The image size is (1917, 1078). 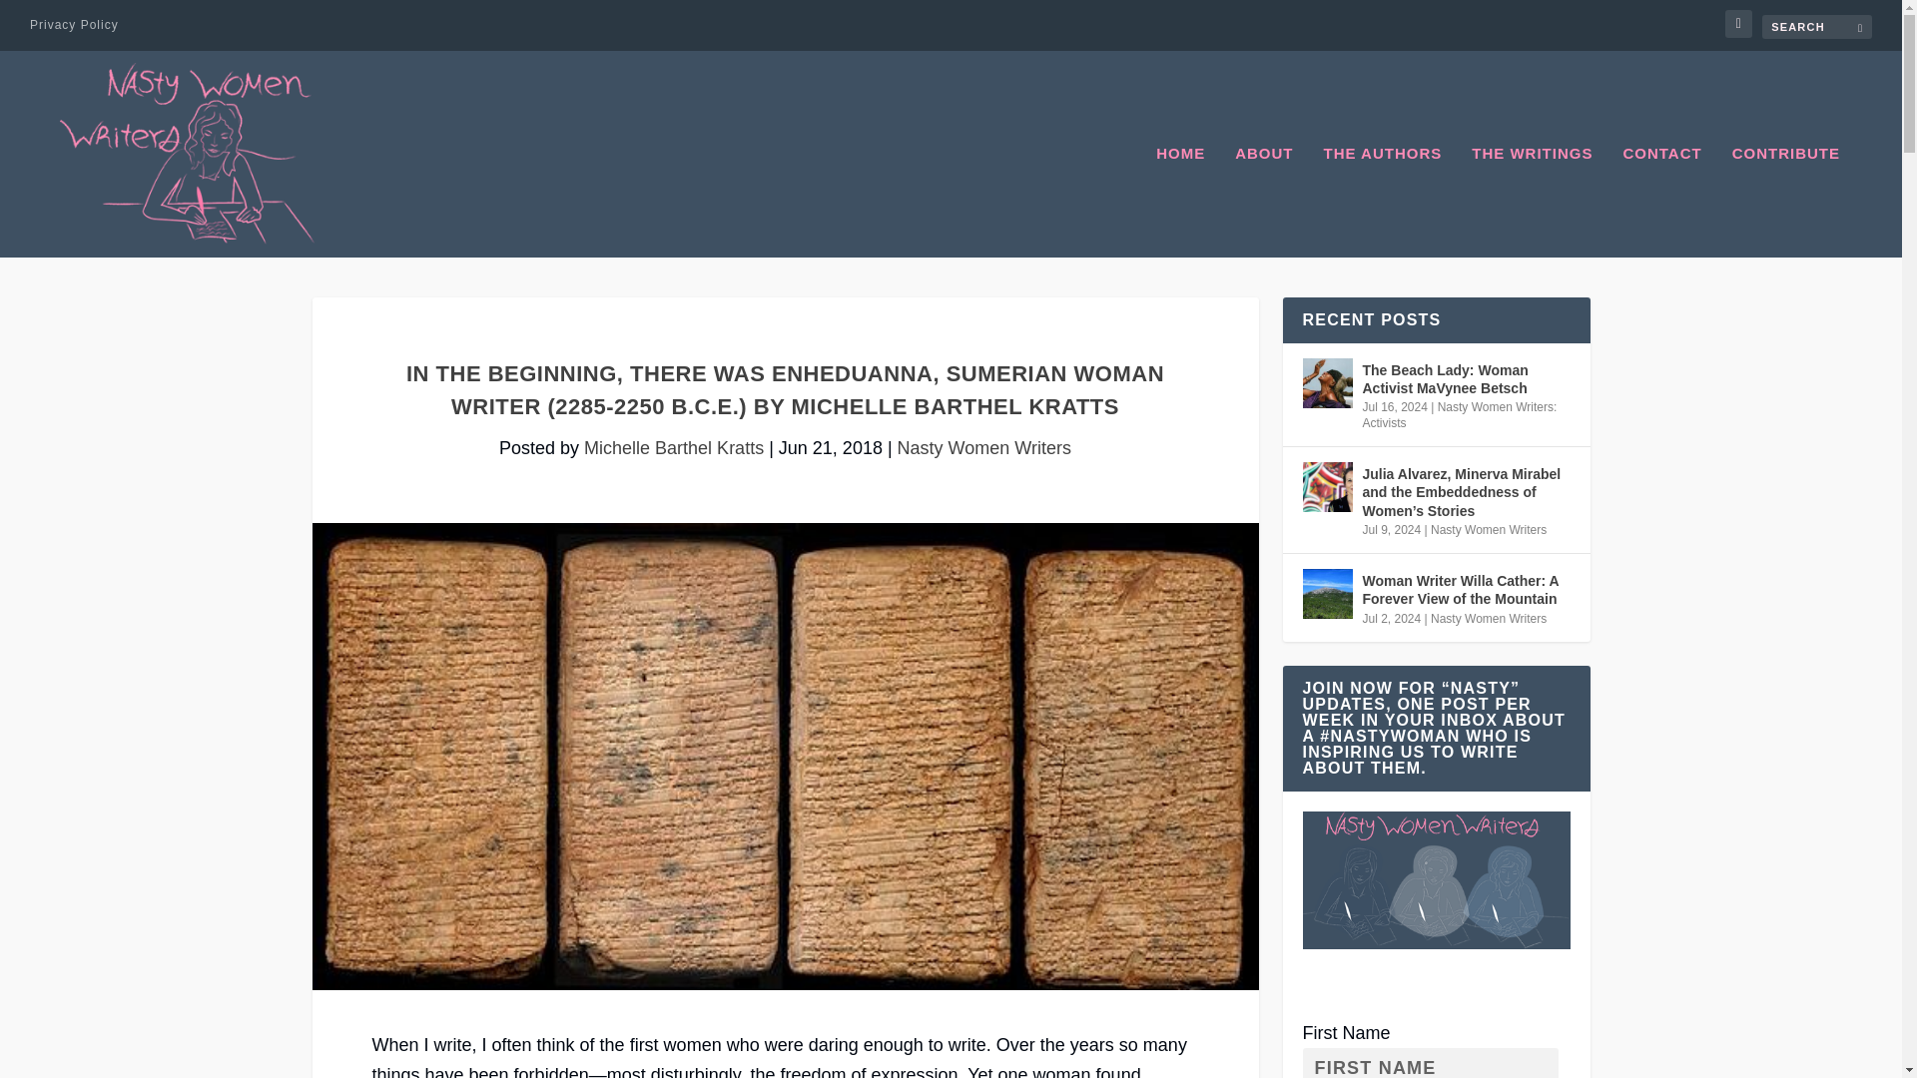 What do you see at coordinates (1786, 202) in the screenshot?
I see `CONTRIBUTE` at bounding box center [1786, 202].